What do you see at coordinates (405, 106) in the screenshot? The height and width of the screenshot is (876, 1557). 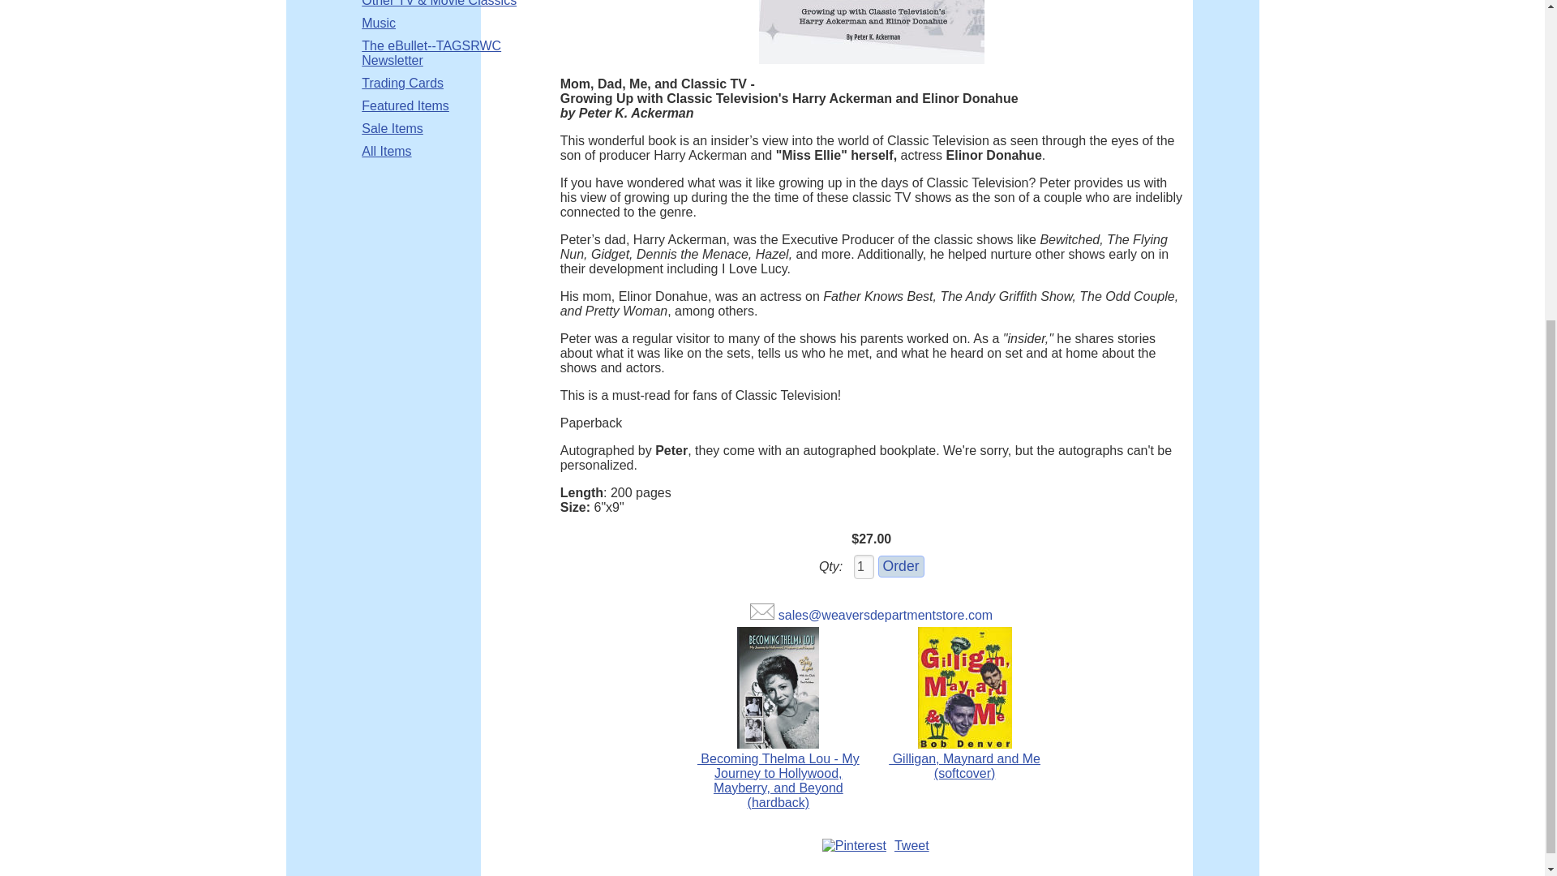 I see `Featured Items` at bounding box center [405, 106].